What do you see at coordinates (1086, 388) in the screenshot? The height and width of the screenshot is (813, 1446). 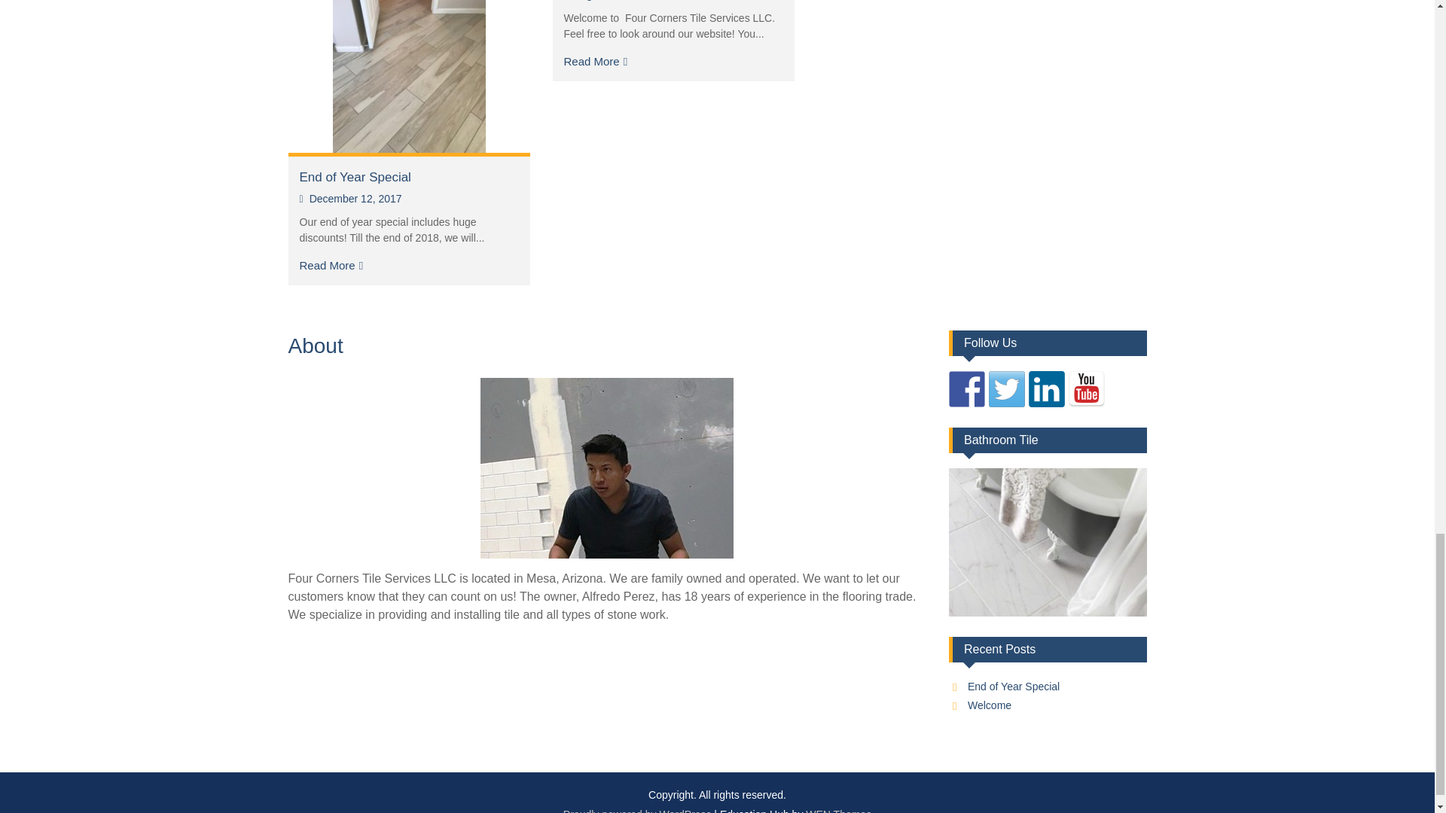 I see `Find us on YouTube` at bounding box center [1086, 388].